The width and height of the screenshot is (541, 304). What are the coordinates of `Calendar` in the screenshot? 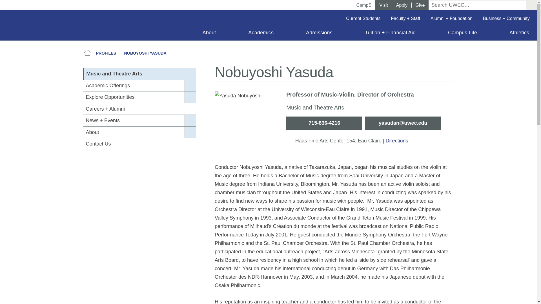 It's located at (324, 5).